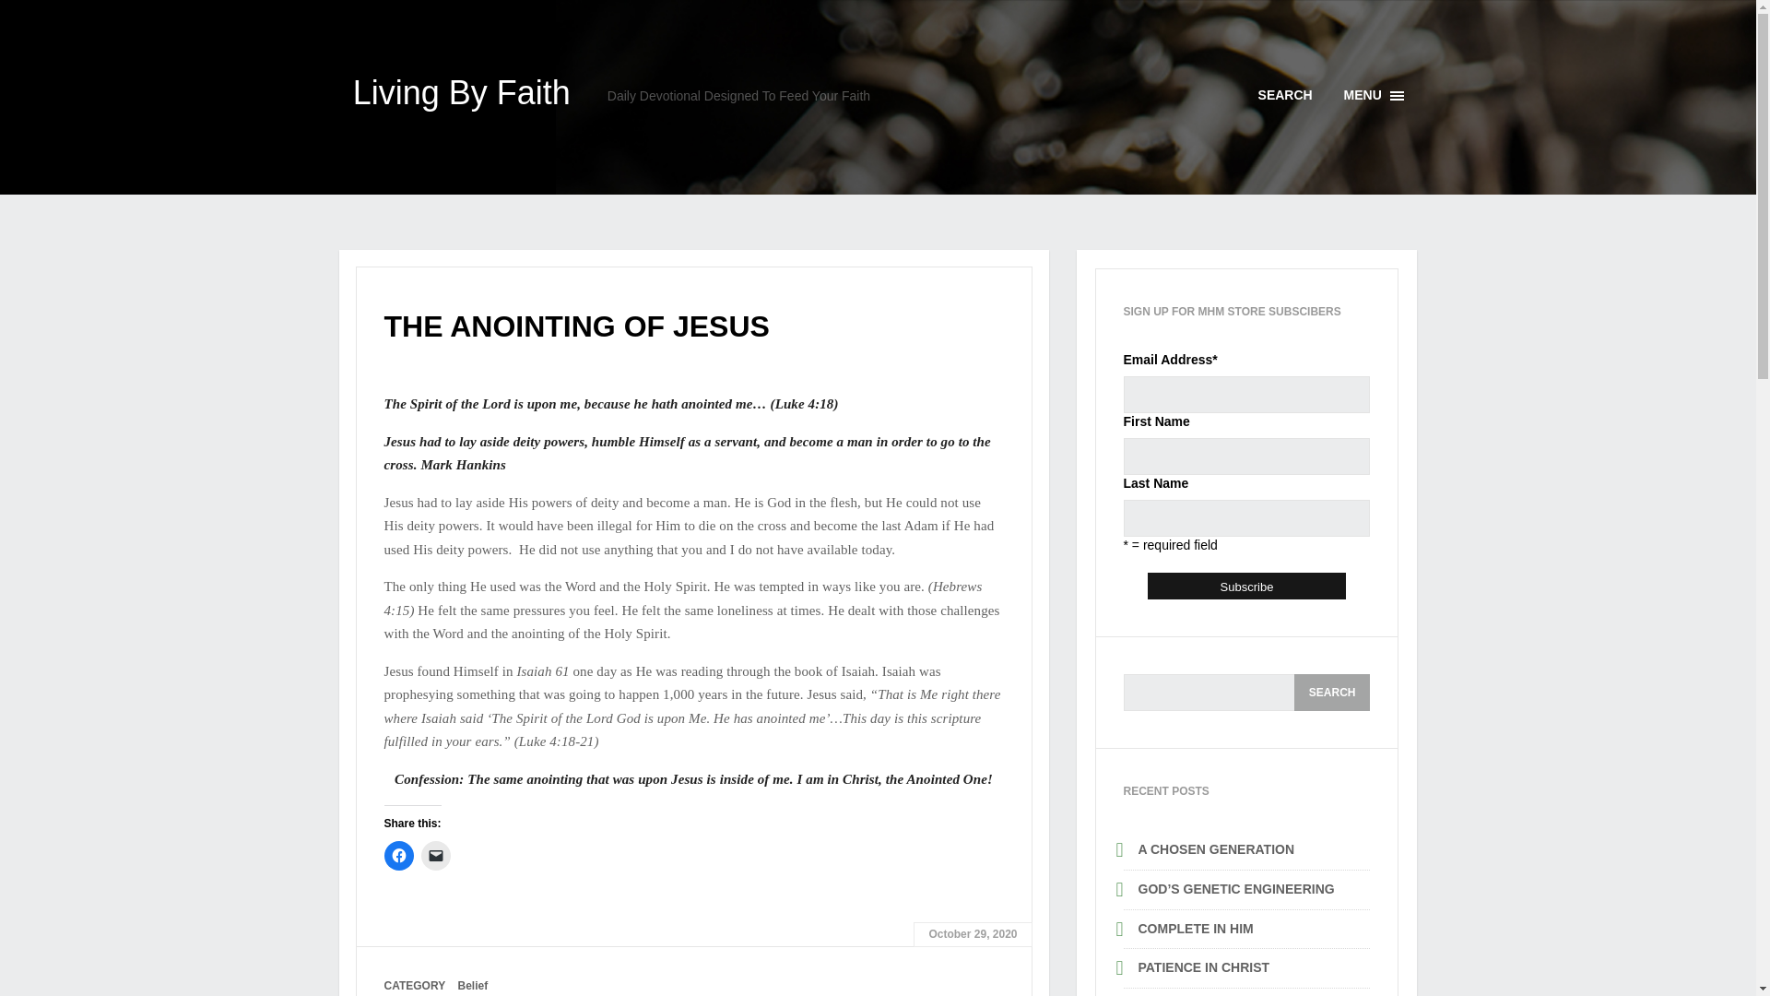  I want to click on COMPLETE IN HIM, so click(1195, 928).